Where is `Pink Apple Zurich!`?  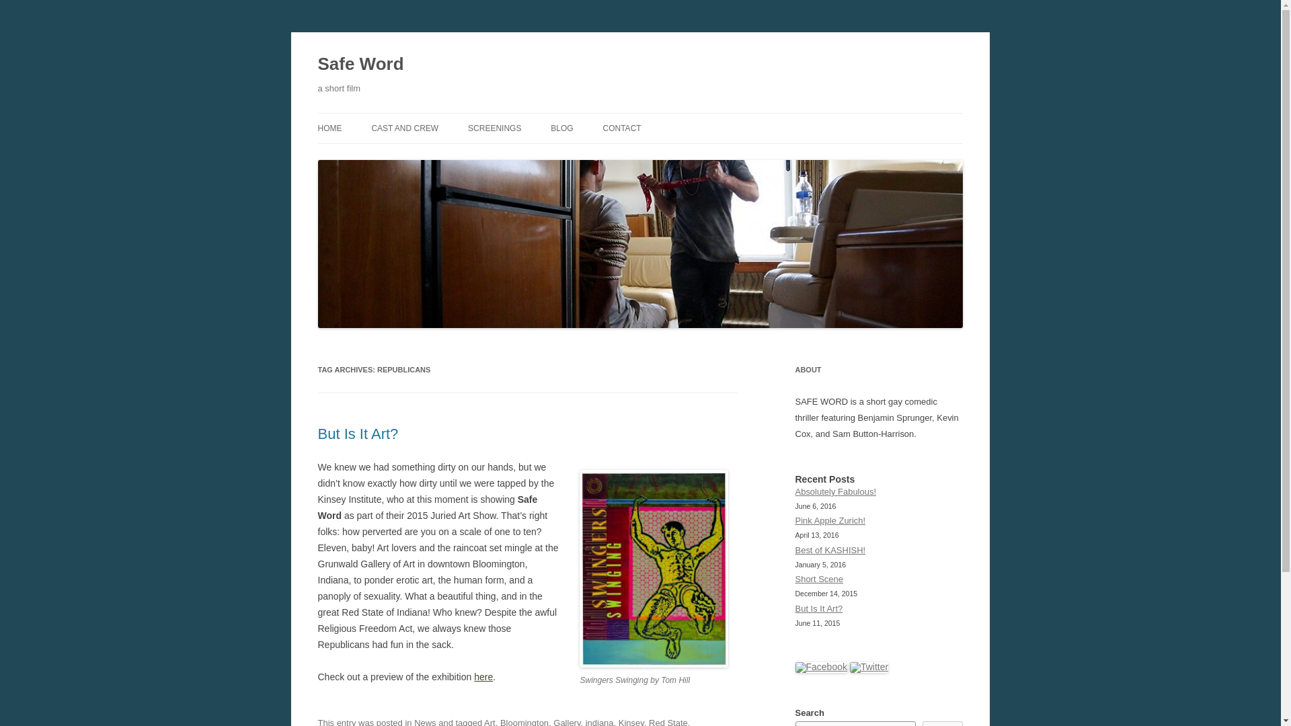 Pink Apple Zurich! is located at coordinates (830, 520).